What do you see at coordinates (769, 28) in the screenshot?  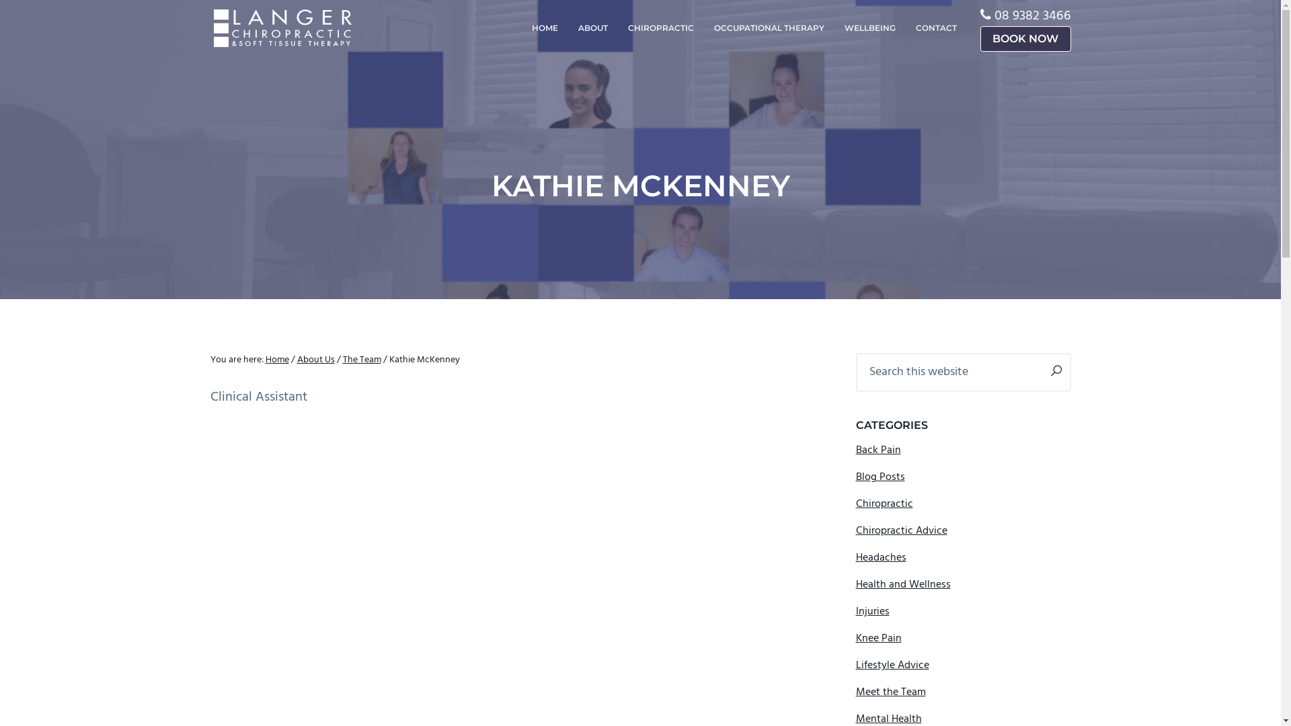 I see `OCCUPATIONAL THERAPY` at bounding box center [769, 28].